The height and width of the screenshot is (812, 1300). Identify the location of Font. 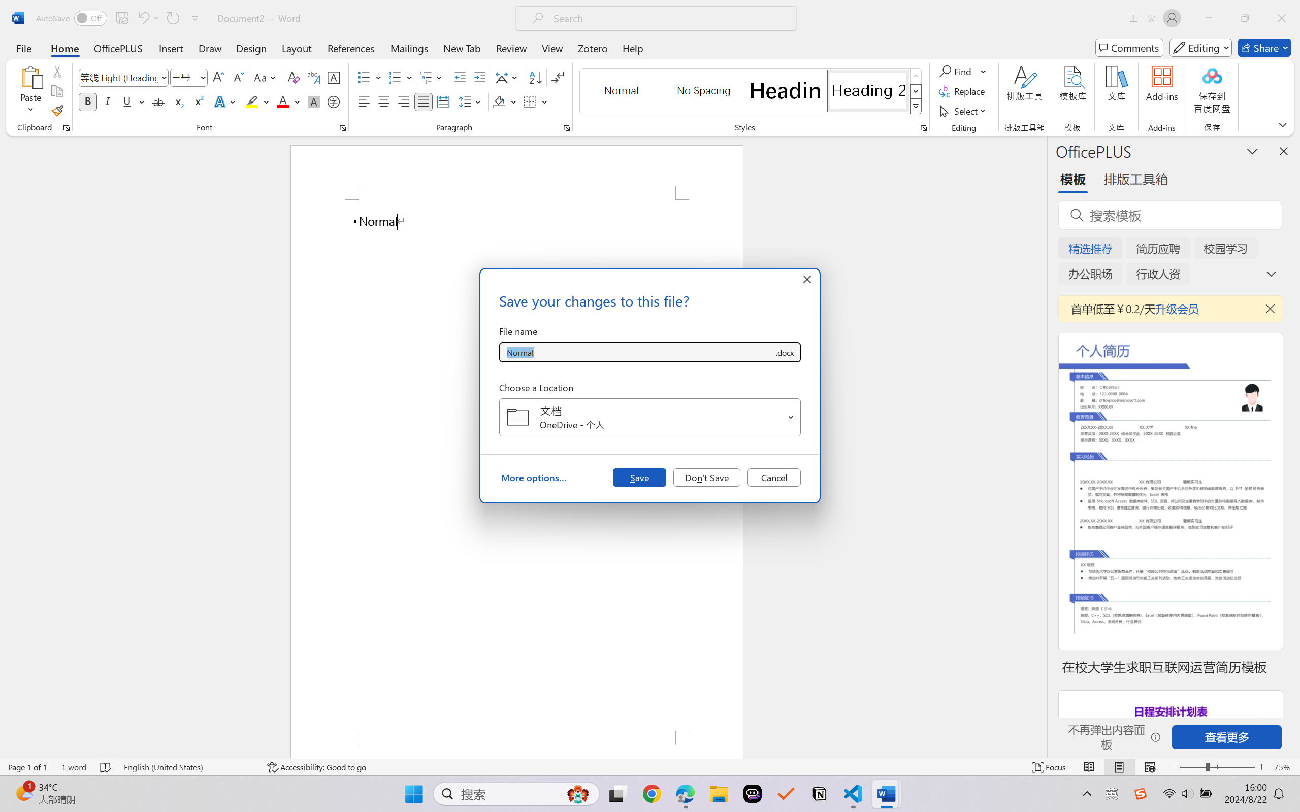
(124, 77).